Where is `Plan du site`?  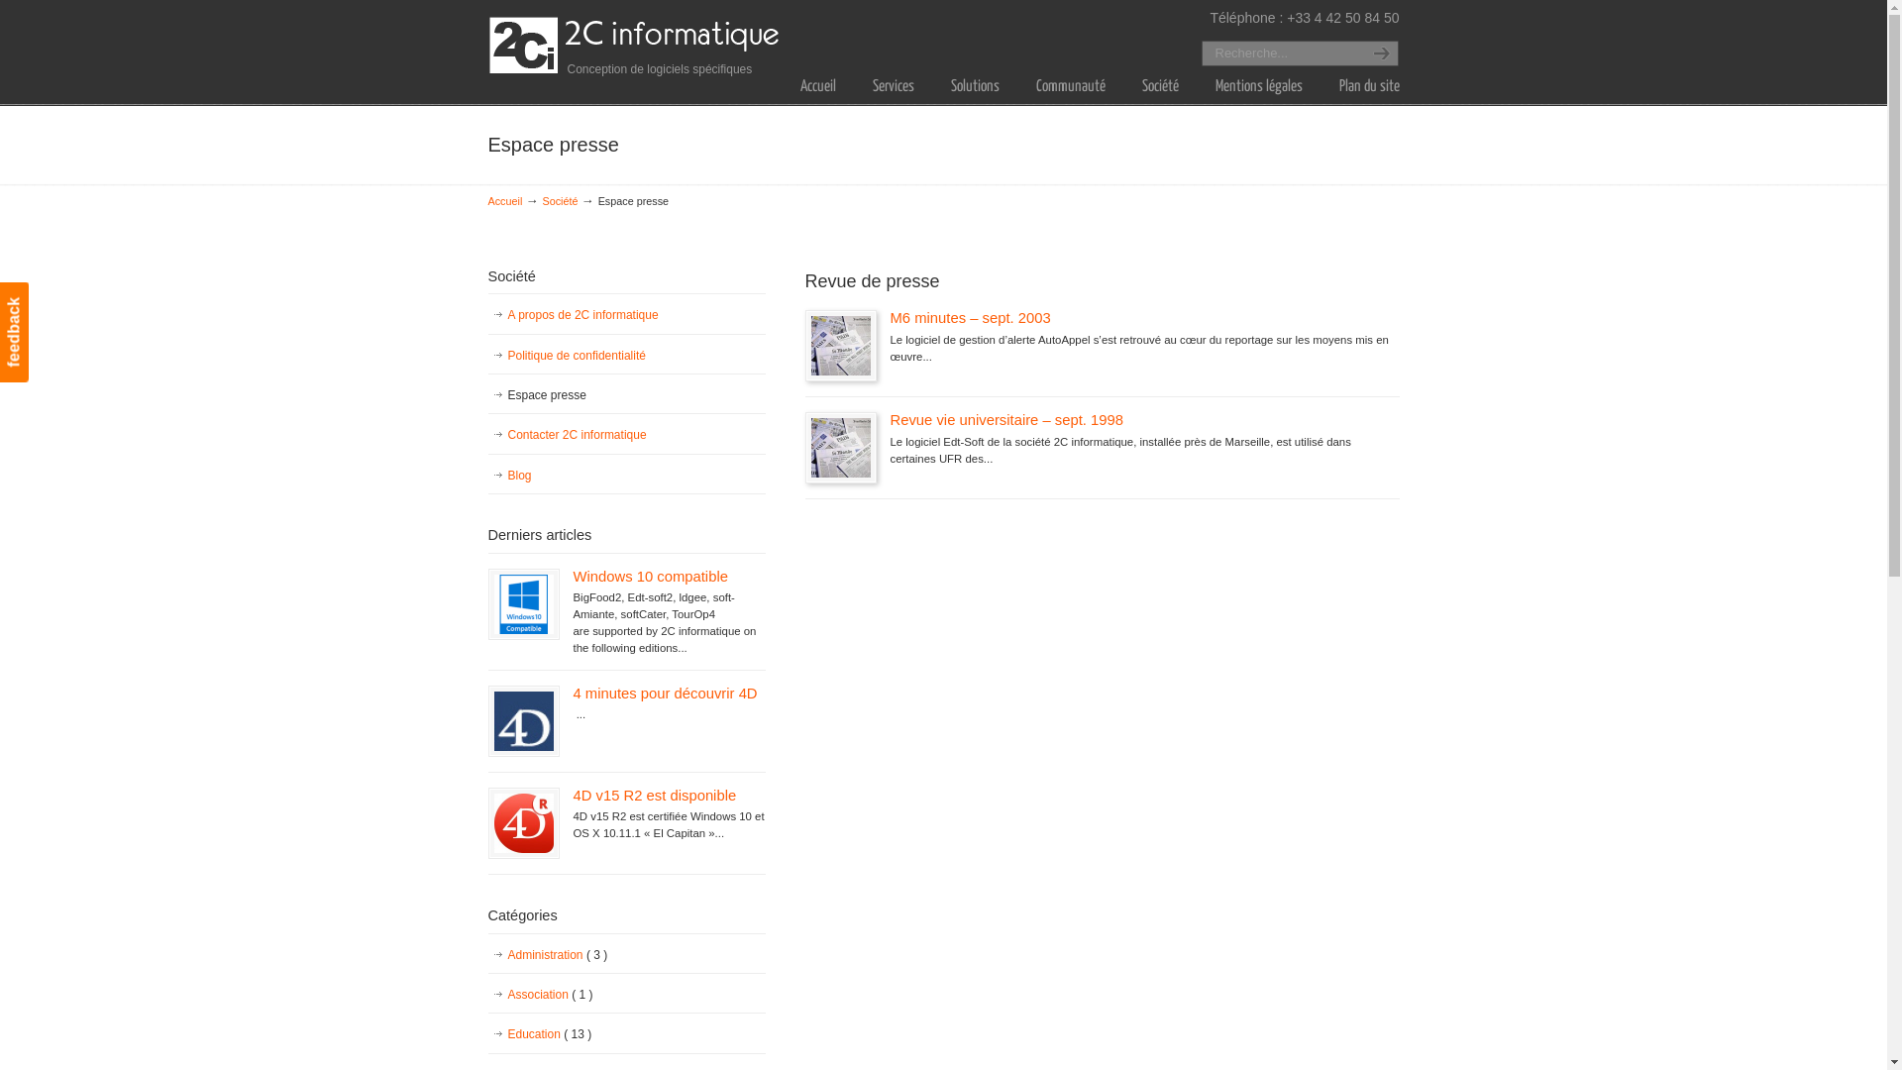 Plan du site is located at coordinates (1369, 87).